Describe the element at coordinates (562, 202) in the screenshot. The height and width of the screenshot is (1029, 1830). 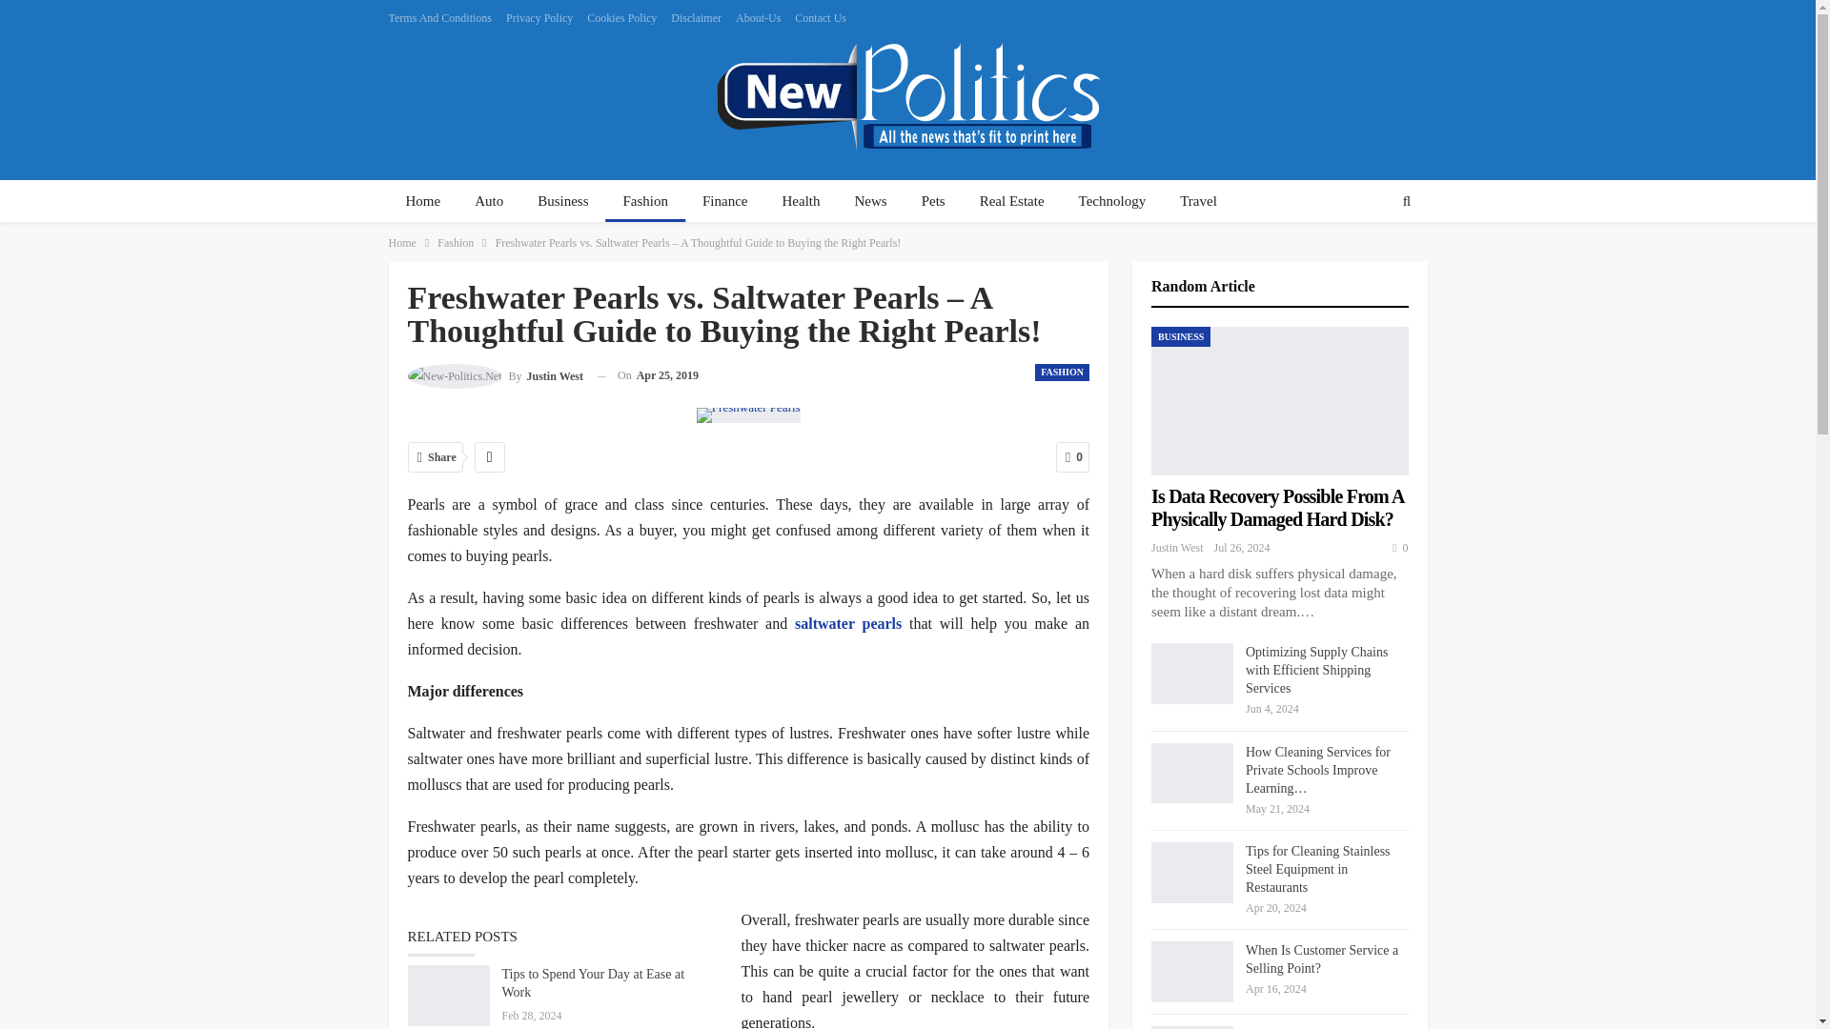
I see `Business` at that location.